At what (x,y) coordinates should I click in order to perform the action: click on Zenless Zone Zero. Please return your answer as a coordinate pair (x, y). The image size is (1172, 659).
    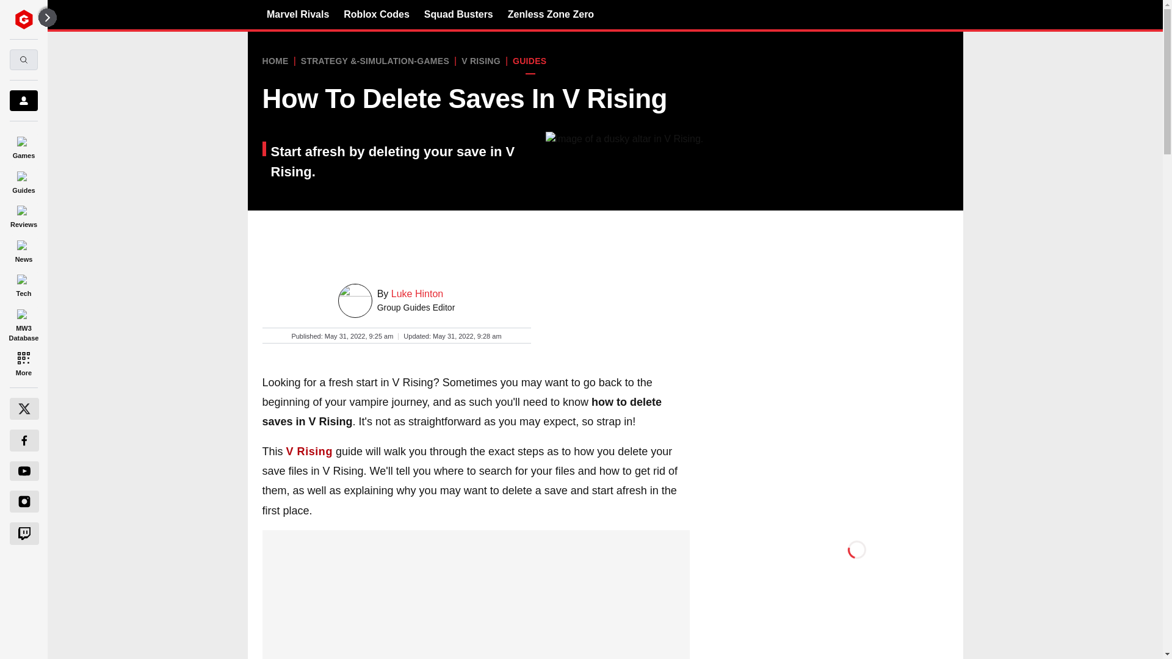
    Looking at the image, I should click on (551, 14).